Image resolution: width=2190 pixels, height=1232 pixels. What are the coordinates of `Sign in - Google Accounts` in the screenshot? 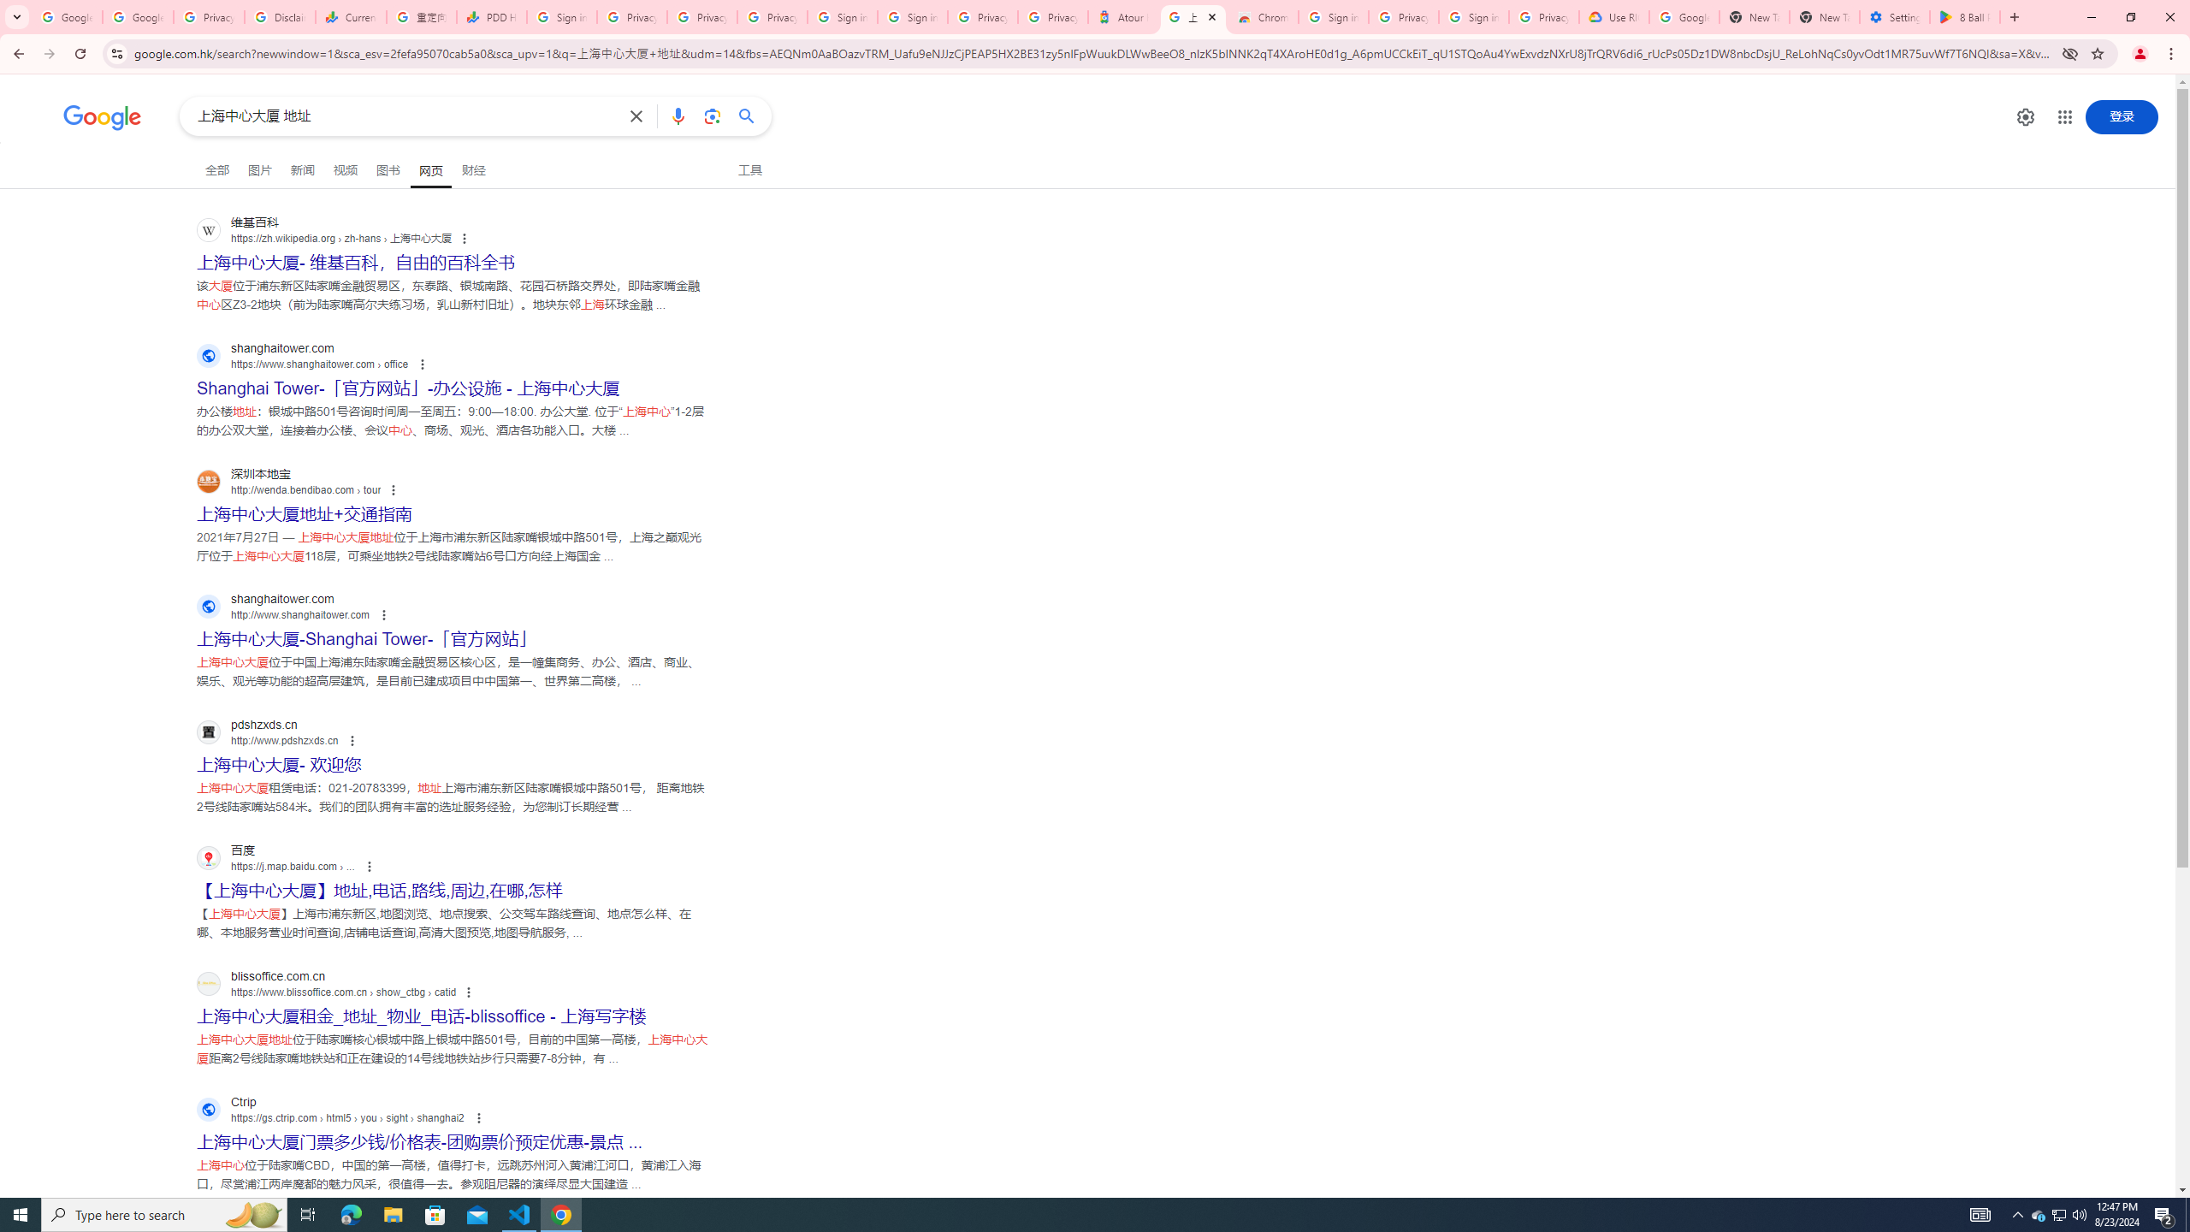 It's located at (912, 17).